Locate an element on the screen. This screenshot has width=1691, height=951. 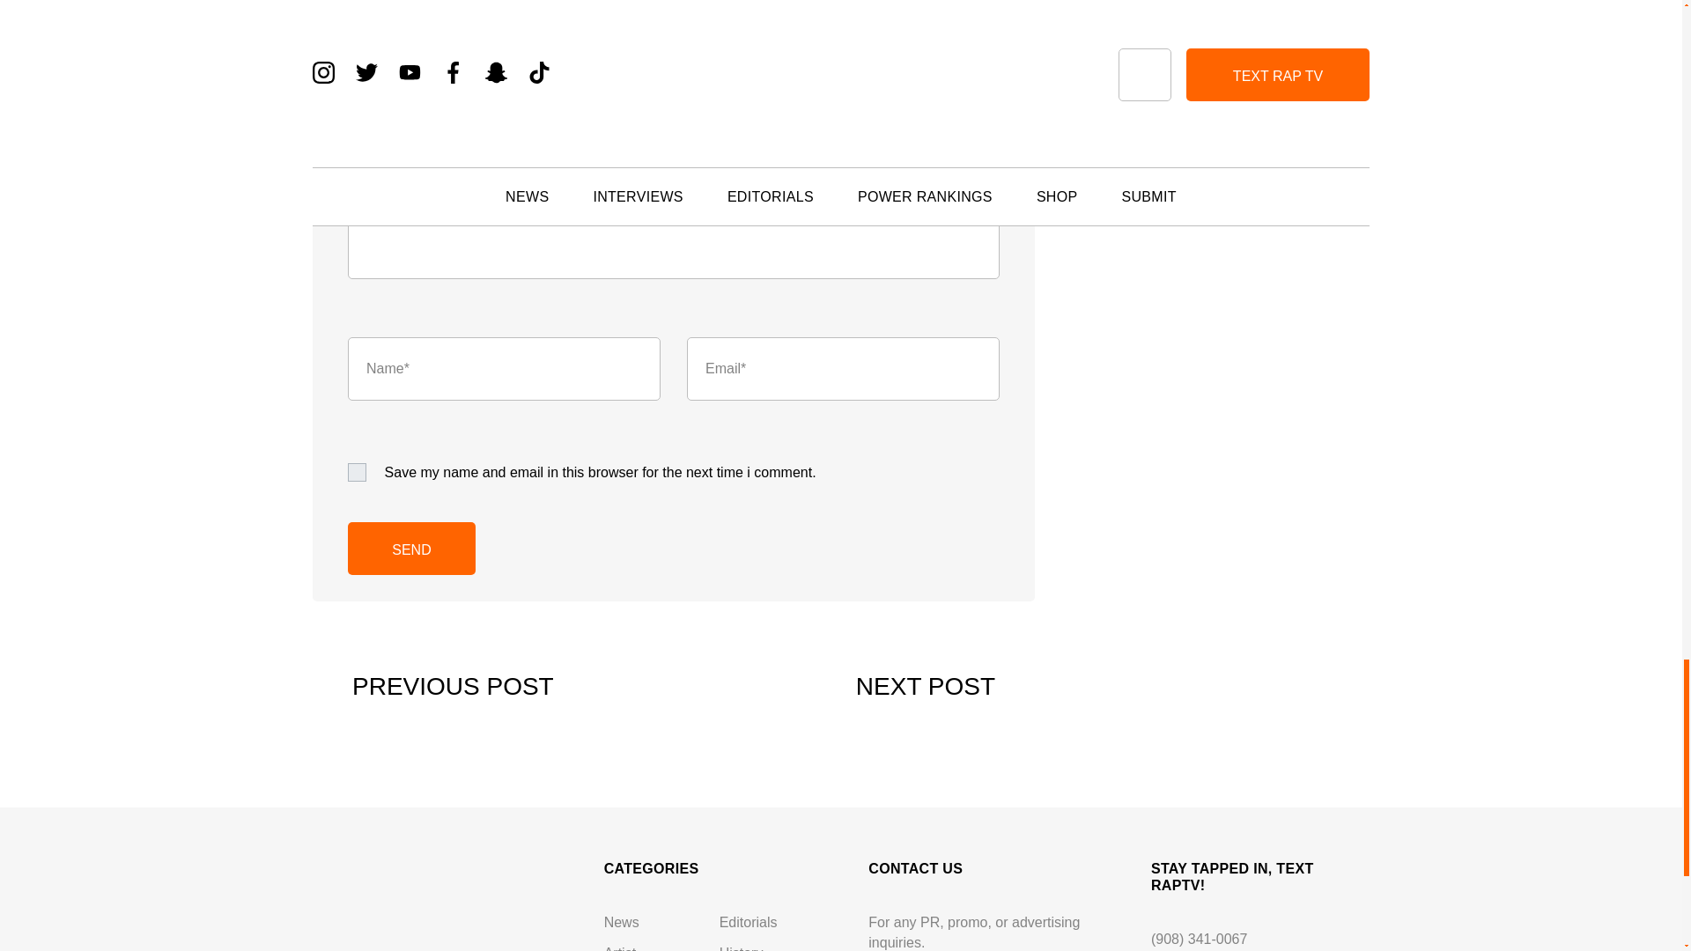
NEXT POST is located at coordinates (945, 687).